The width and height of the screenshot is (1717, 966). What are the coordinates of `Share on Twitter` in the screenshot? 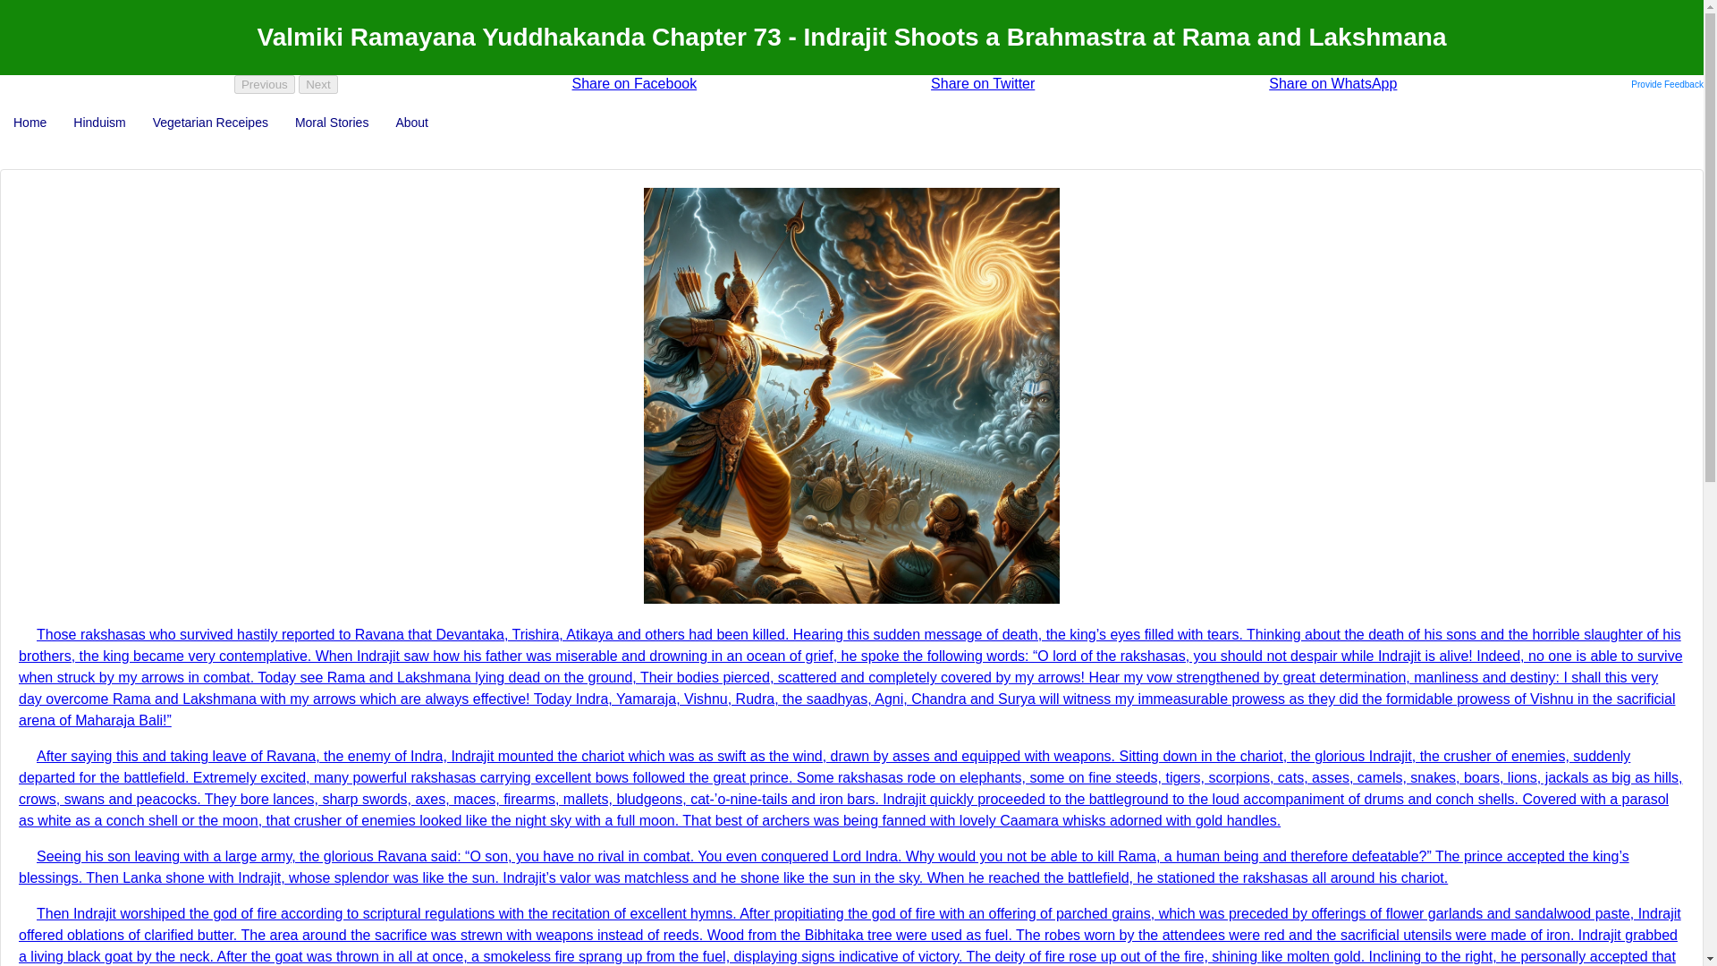 It's located at (982, 83).